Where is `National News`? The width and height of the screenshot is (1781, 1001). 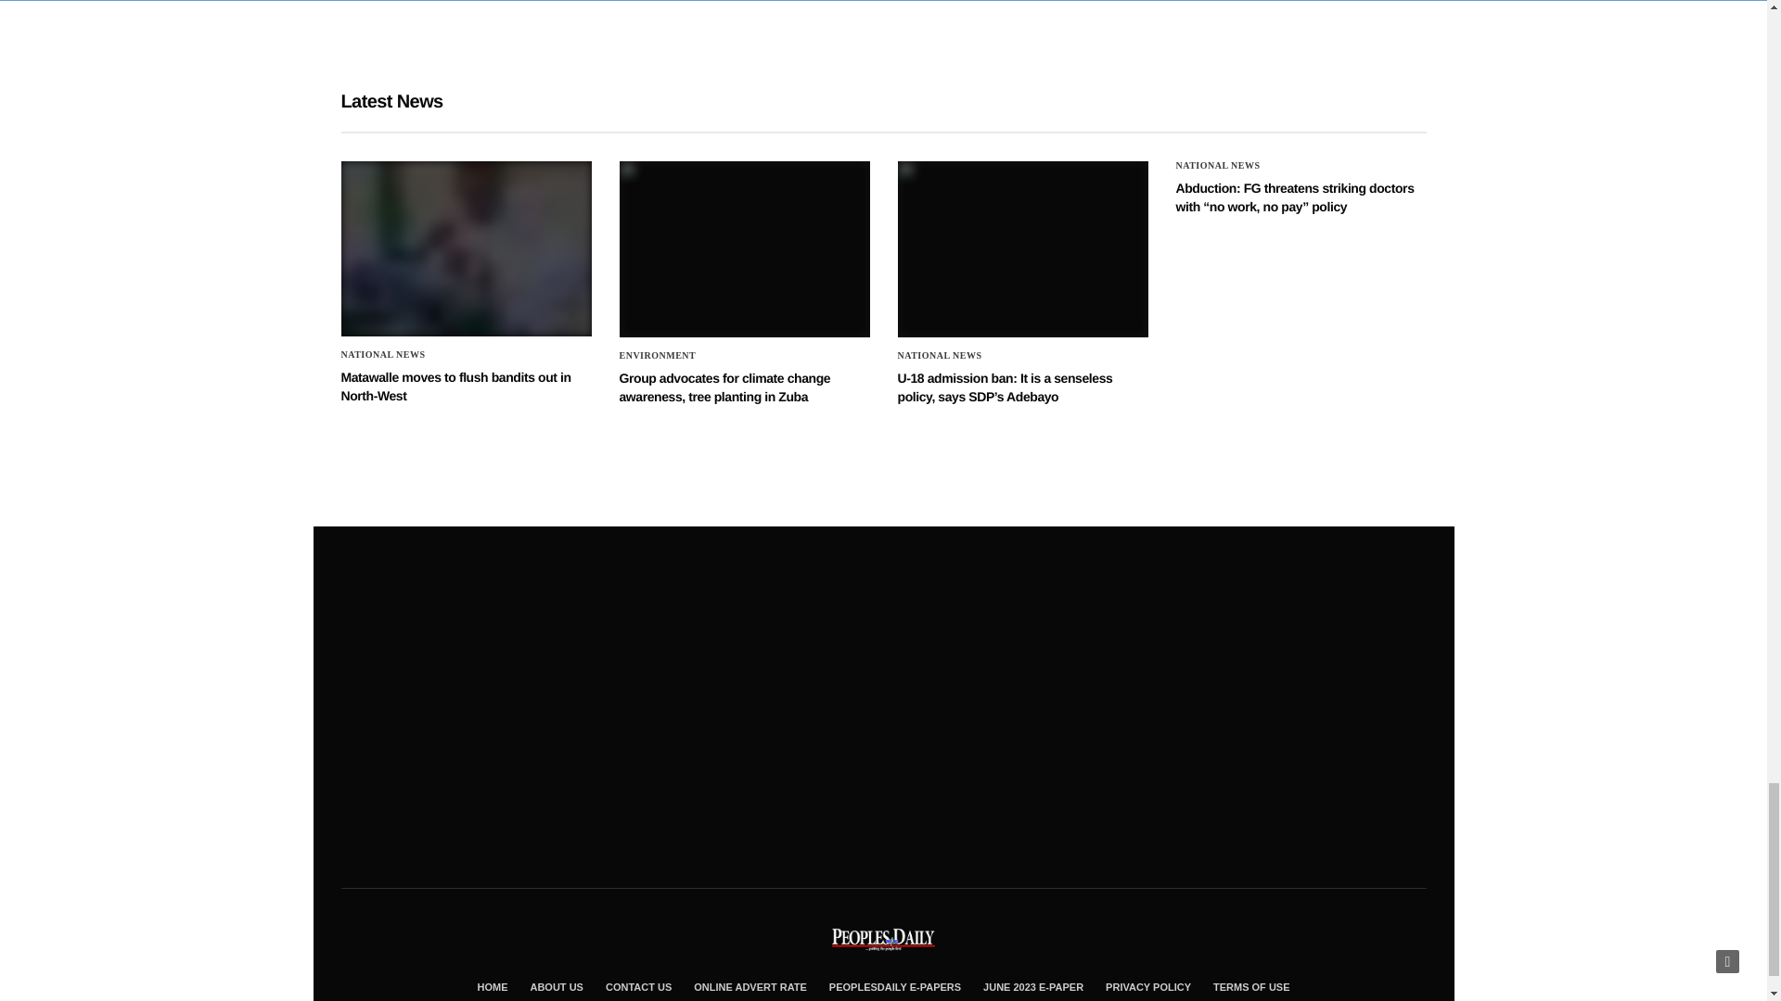 National News is located at coordinates (940, 356).